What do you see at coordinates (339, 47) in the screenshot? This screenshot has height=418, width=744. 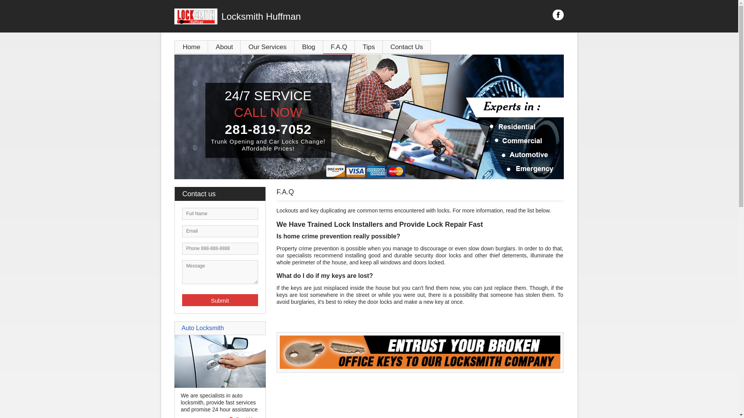 I see `F.A.Q` at bounding box center [339, 47].